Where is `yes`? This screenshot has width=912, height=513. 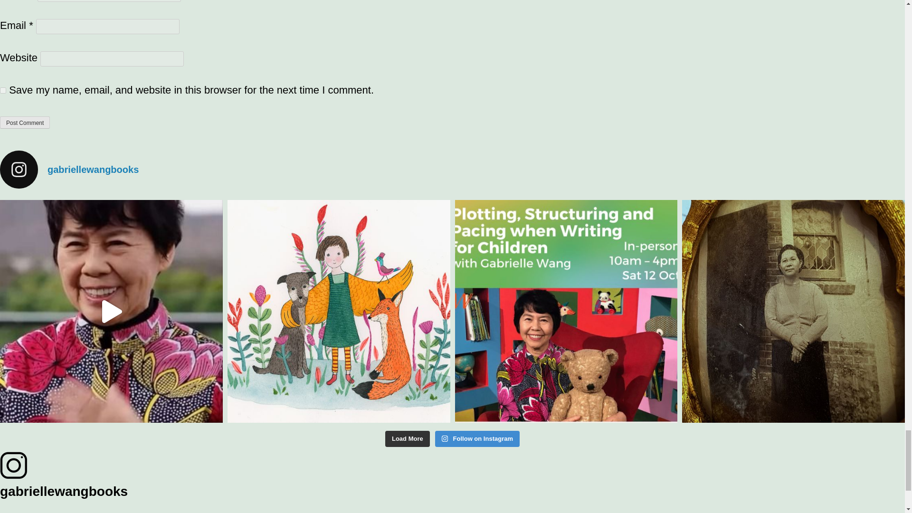 yes is located at coordinates (3, 90).